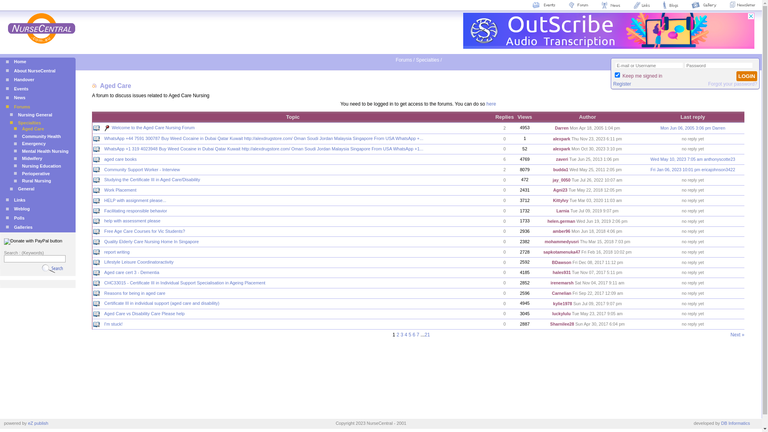 Image resolution: width=768 pixels, height=432 pixels. I want to click on old and not hot, so click(96, 293).